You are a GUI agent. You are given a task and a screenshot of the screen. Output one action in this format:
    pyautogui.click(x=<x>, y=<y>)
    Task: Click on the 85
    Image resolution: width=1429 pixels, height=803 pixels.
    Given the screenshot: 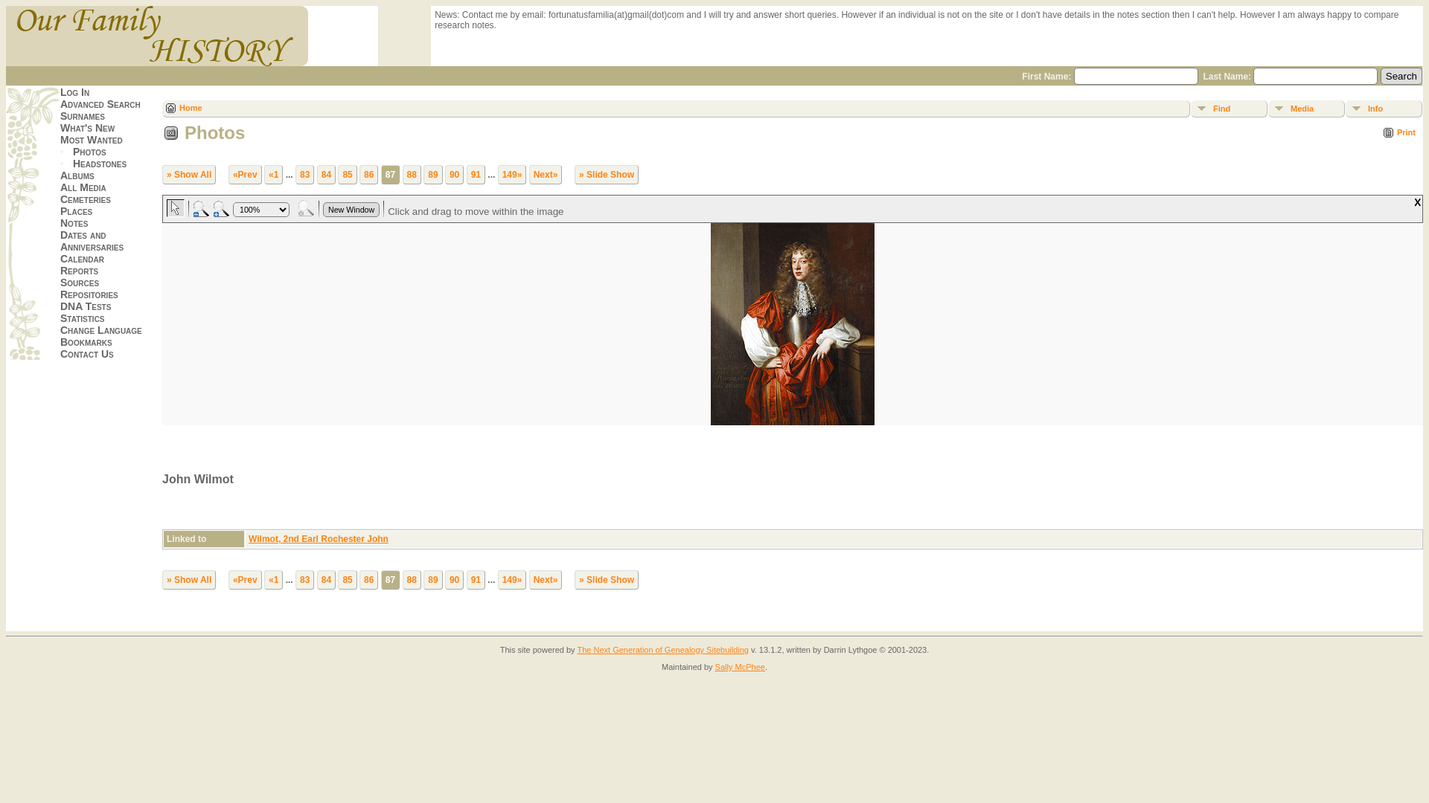 What is the action you would take?
    pyautogui.click(x=347, y=175)
    